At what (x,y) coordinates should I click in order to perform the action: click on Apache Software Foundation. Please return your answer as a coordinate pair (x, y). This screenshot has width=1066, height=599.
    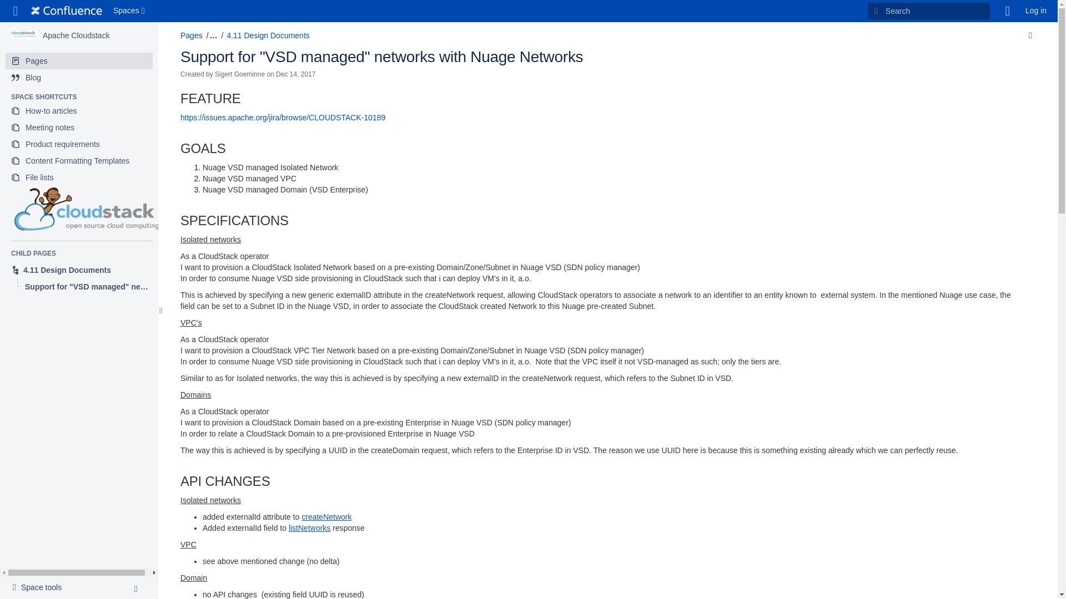
    Looking at the image, I should click on (76, 35).